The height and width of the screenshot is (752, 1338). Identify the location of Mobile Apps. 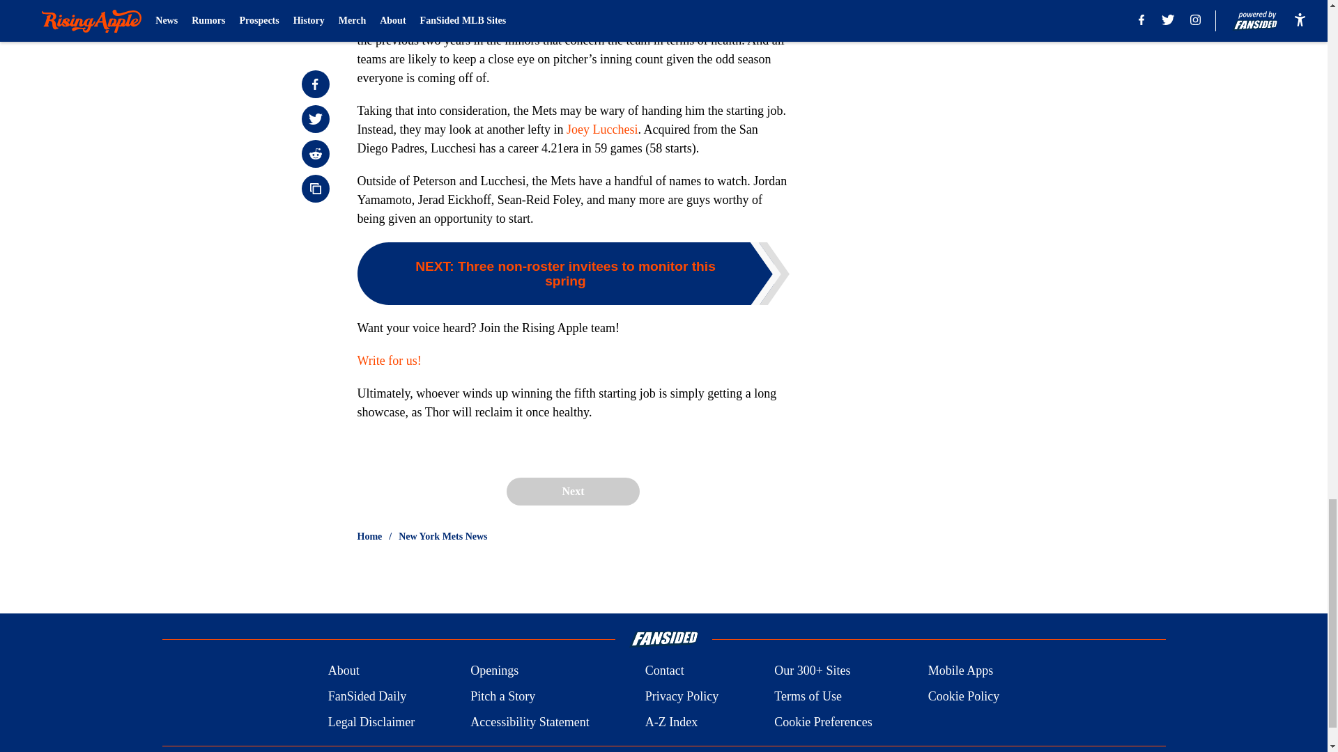
(961, 671).